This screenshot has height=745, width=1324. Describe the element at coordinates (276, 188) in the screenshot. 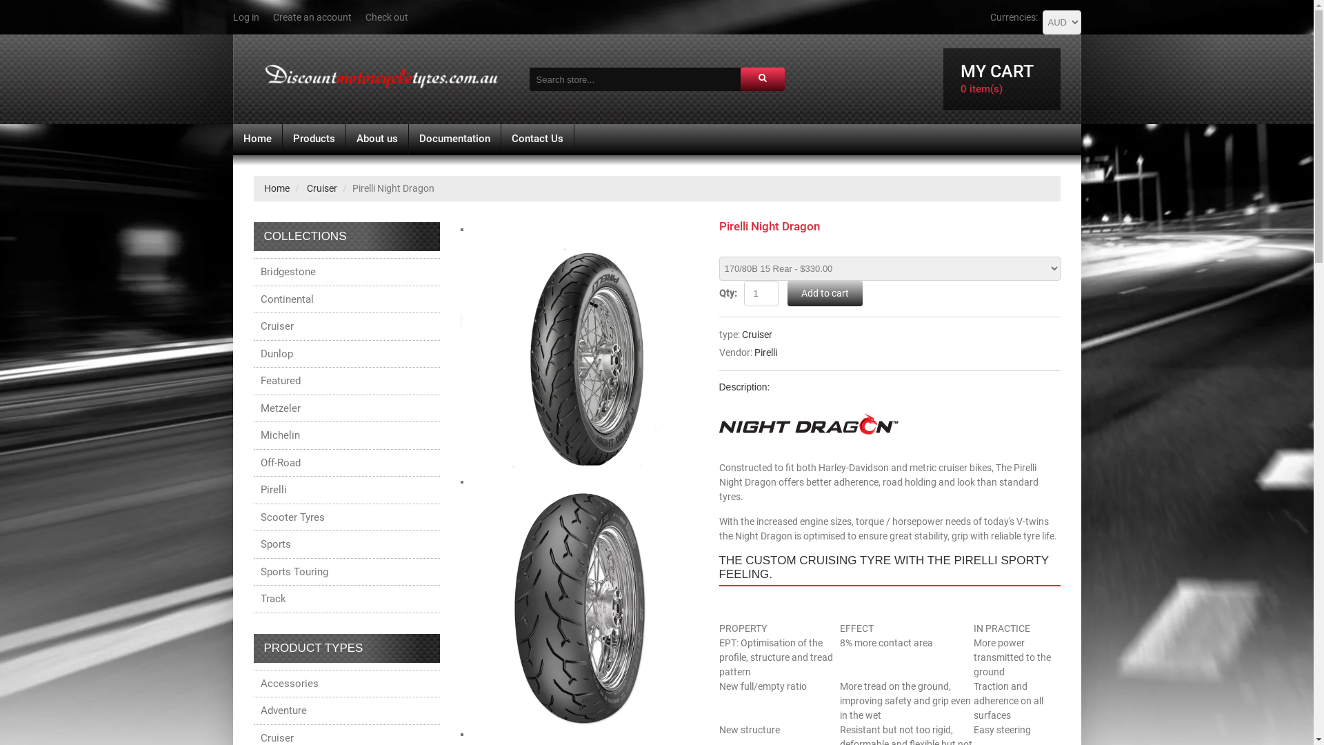

I see `Home` at that location.